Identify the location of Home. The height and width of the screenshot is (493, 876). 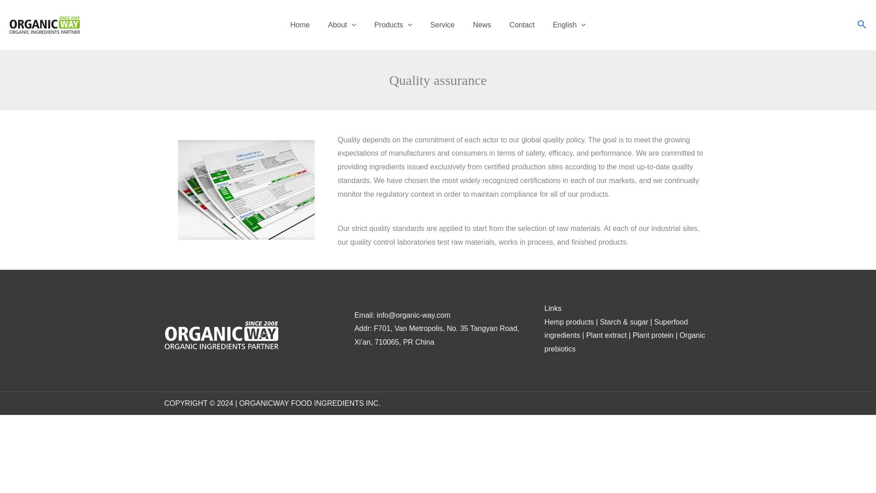
(300, 25).